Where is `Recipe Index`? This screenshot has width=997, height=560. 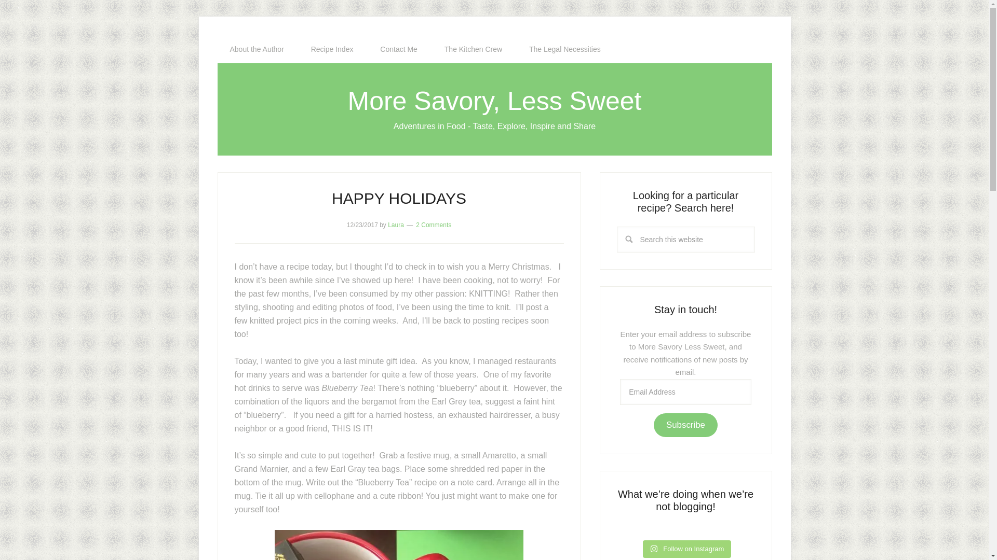 Recipe Index is located at coordinates (332, 49).